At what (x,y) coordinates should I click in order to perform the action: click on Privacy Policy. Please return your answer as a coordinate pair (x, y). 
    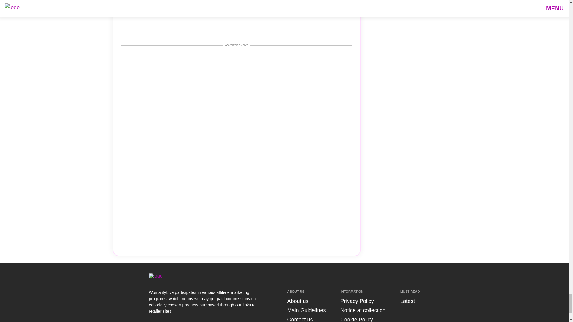
    Looking at the image, I should click on (357, 301).